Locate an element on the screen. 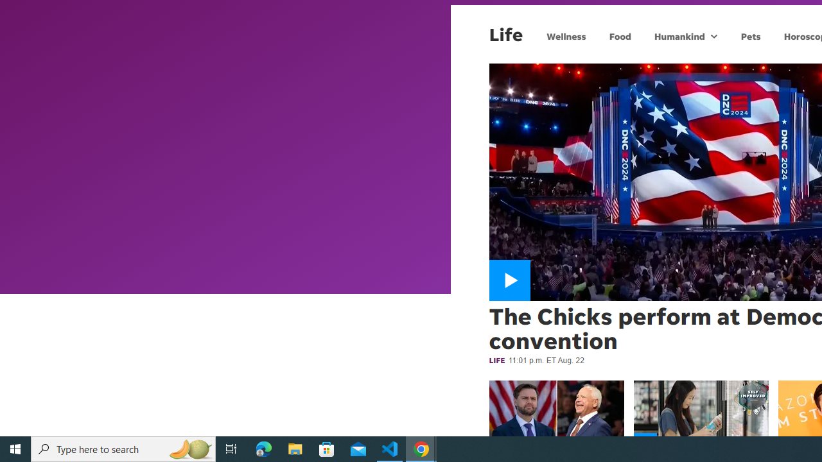 This screenshot has height=462, width=822. Wellness is located at coordinates (566, 36).